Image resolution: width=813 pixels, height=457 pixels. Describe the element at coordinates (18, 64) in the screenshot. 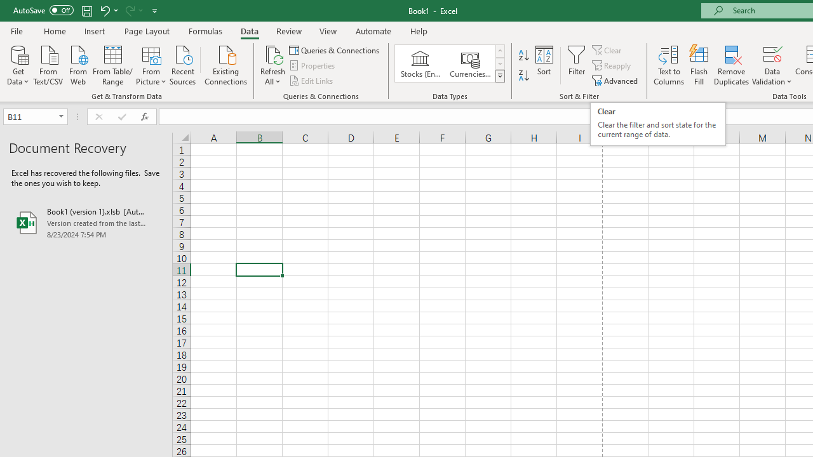

I see `Get Data` at that location.